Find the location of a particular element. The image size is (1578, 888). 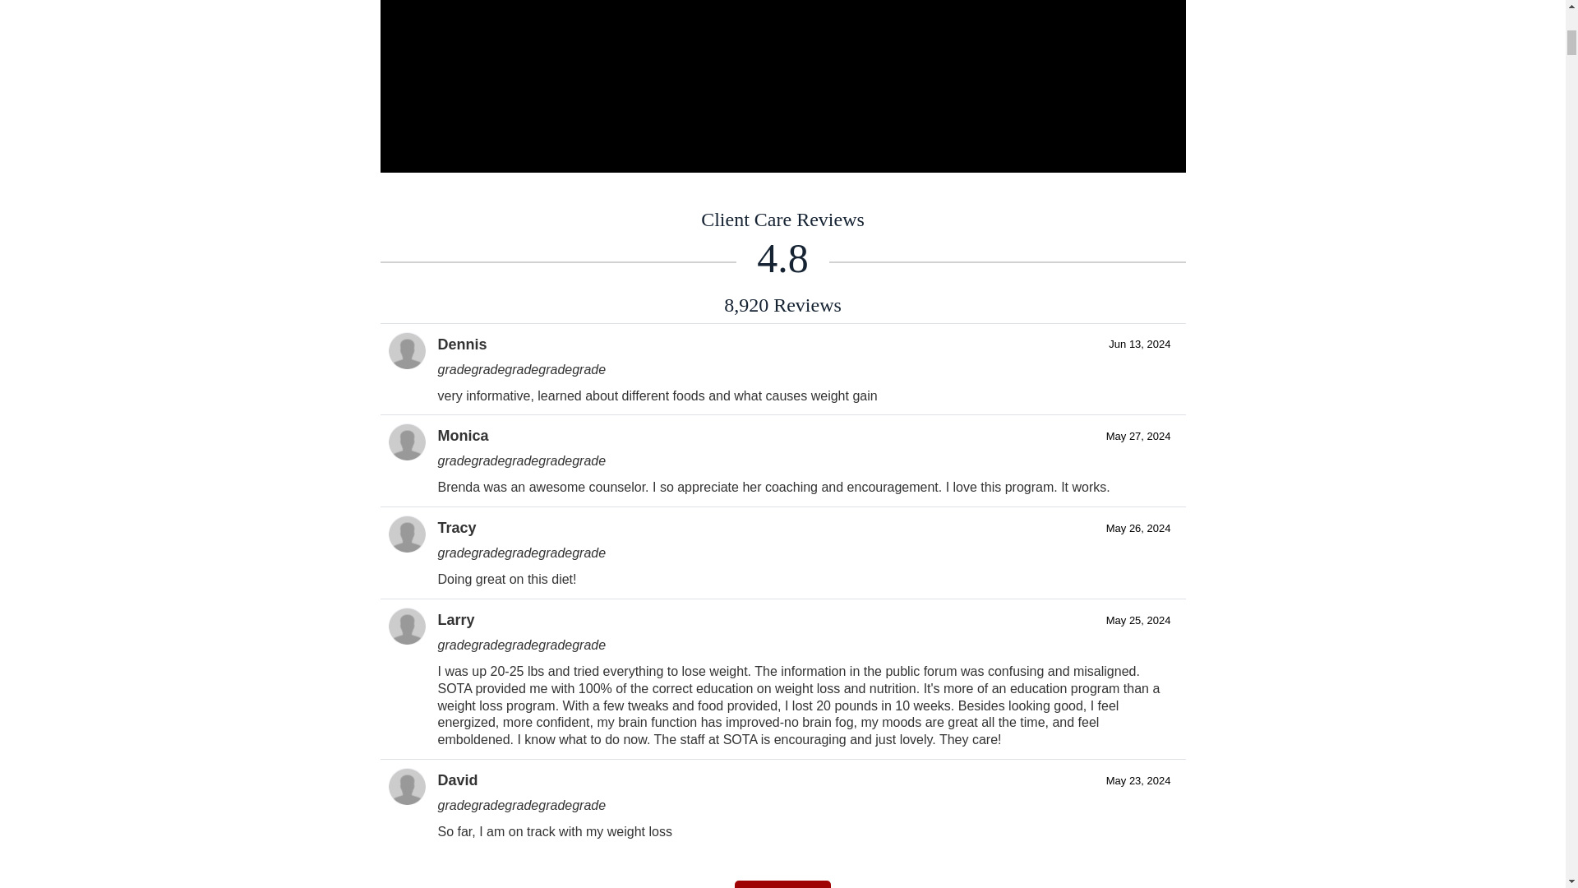

Load More is located at coordinates (782, 885).